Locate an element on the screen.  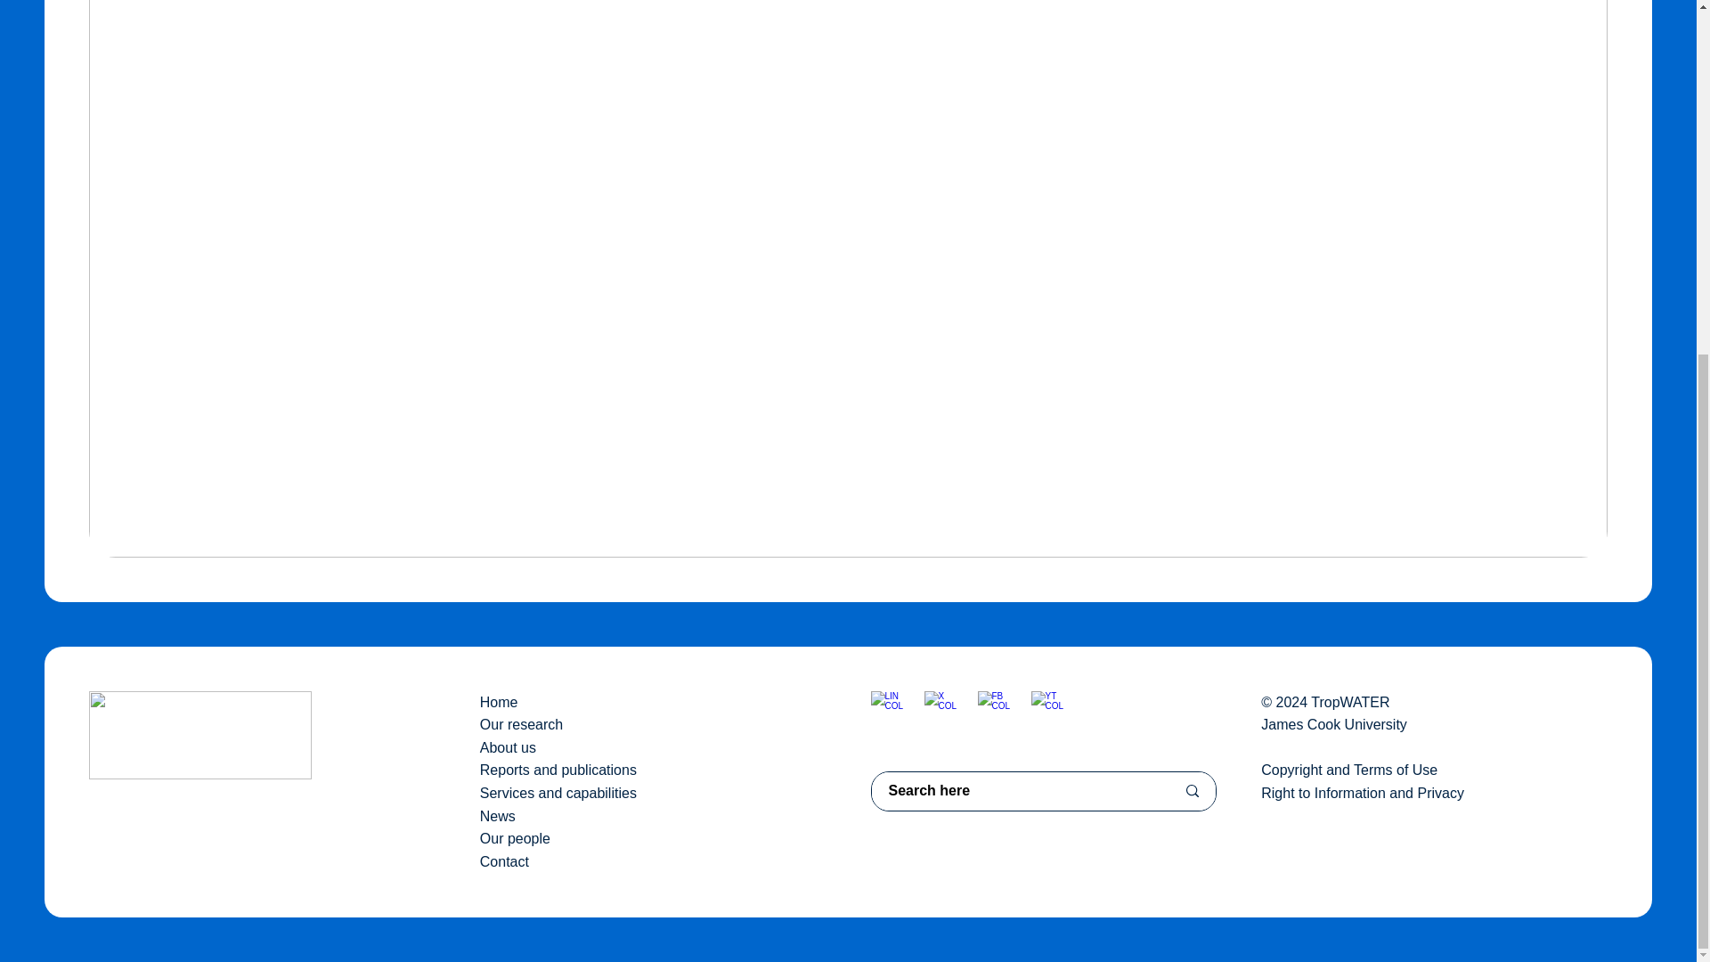
Contact is located at coordinates (504, 862).